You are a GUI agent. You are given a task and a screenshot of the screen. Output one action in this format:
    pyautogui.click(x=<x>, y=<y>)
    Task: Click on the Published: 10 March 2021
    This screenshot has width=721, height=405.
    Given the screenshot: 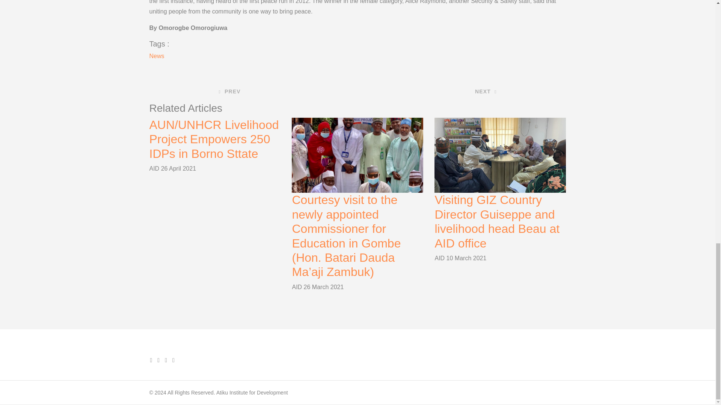 What is the action you would take?
    pyautogui.click(x=466, y=258)
    